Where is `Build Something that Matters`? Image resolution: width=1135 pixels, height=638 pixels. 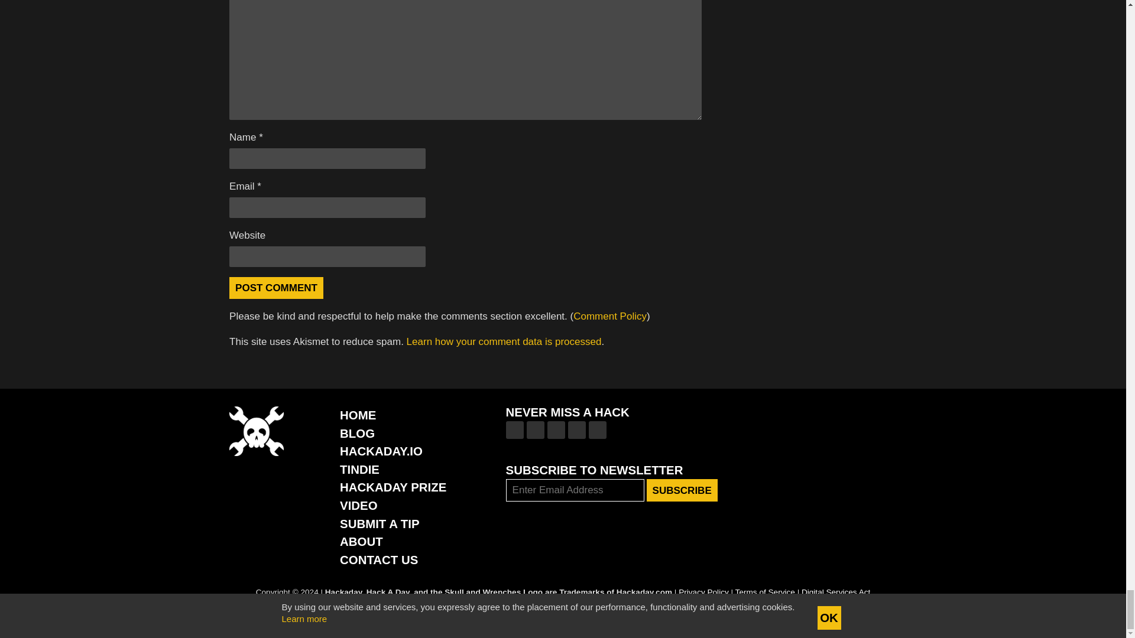 Build Something that Matters is located at coordinates (393, 487).